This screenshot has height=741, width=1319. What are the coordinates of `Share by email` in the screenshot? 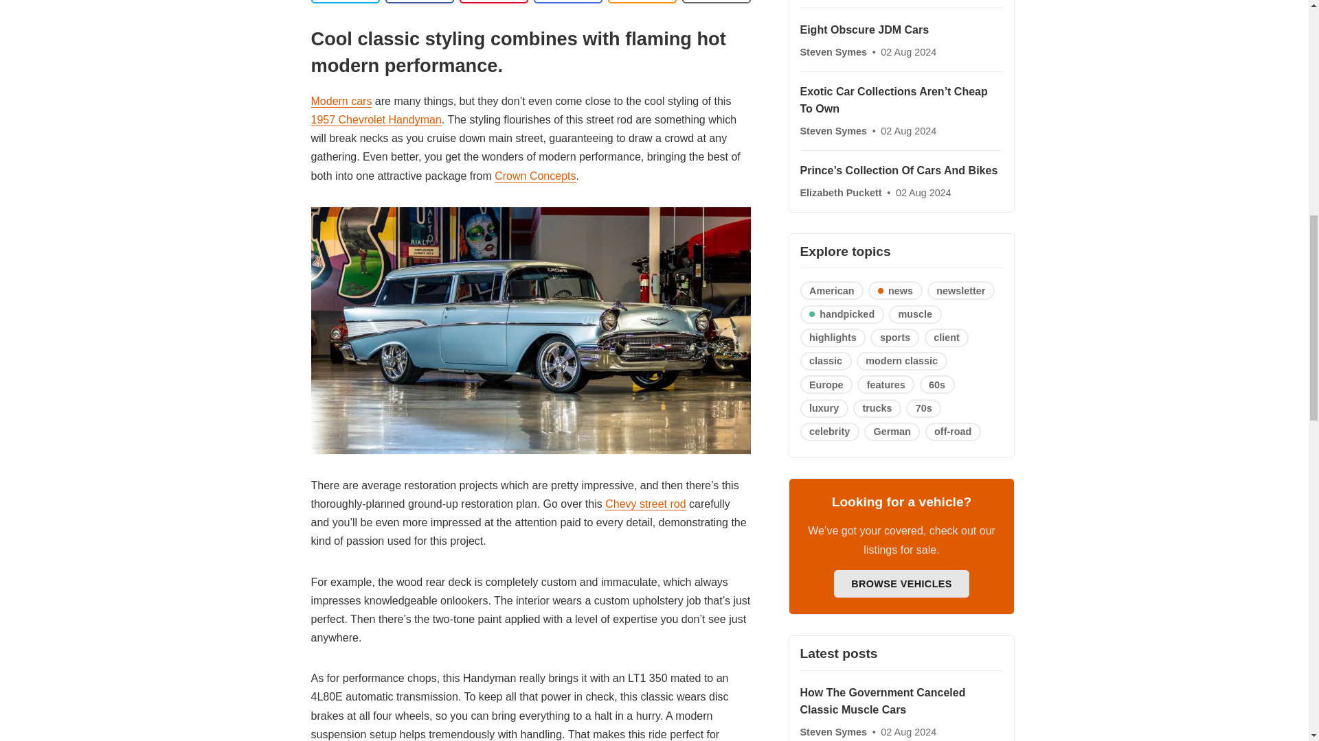 It's located at (567, 1).